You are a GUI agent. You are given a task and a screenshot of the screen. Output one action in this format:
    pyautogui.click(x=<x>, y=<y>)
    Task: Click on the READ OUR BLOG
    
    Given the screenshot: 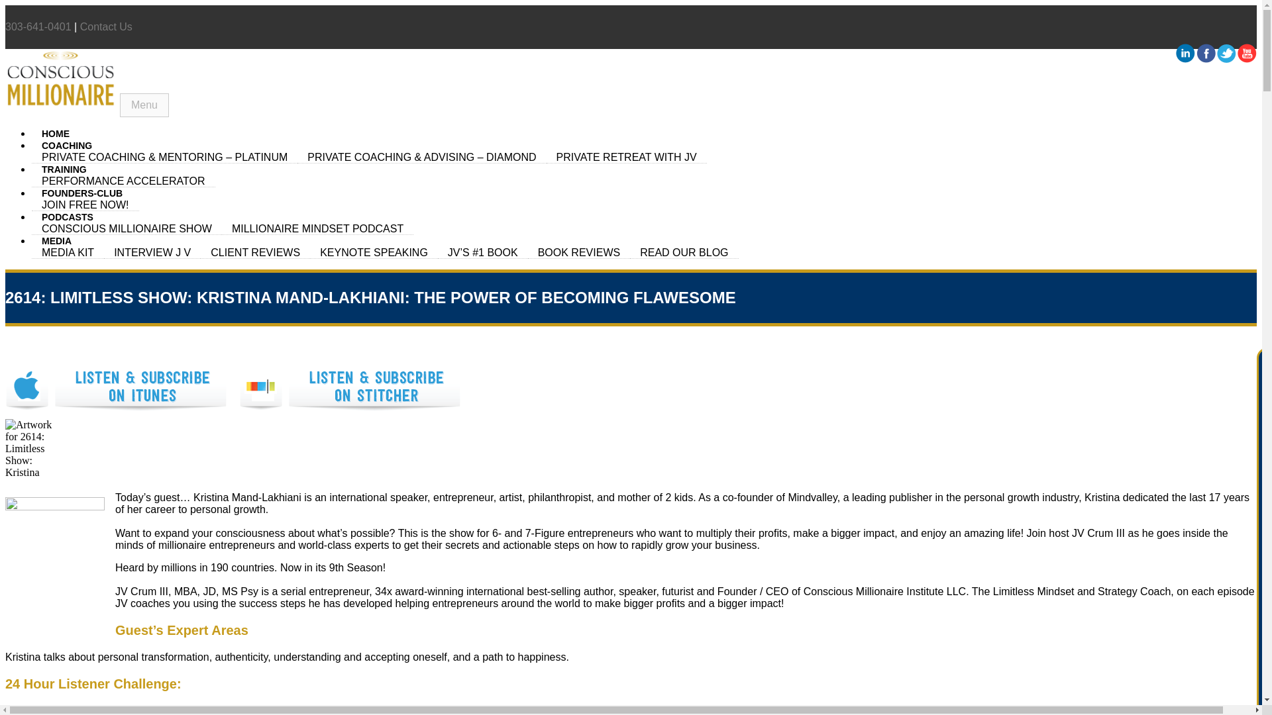 What is the action you would take?
    pyautogui.click(x=684, y=252)
    